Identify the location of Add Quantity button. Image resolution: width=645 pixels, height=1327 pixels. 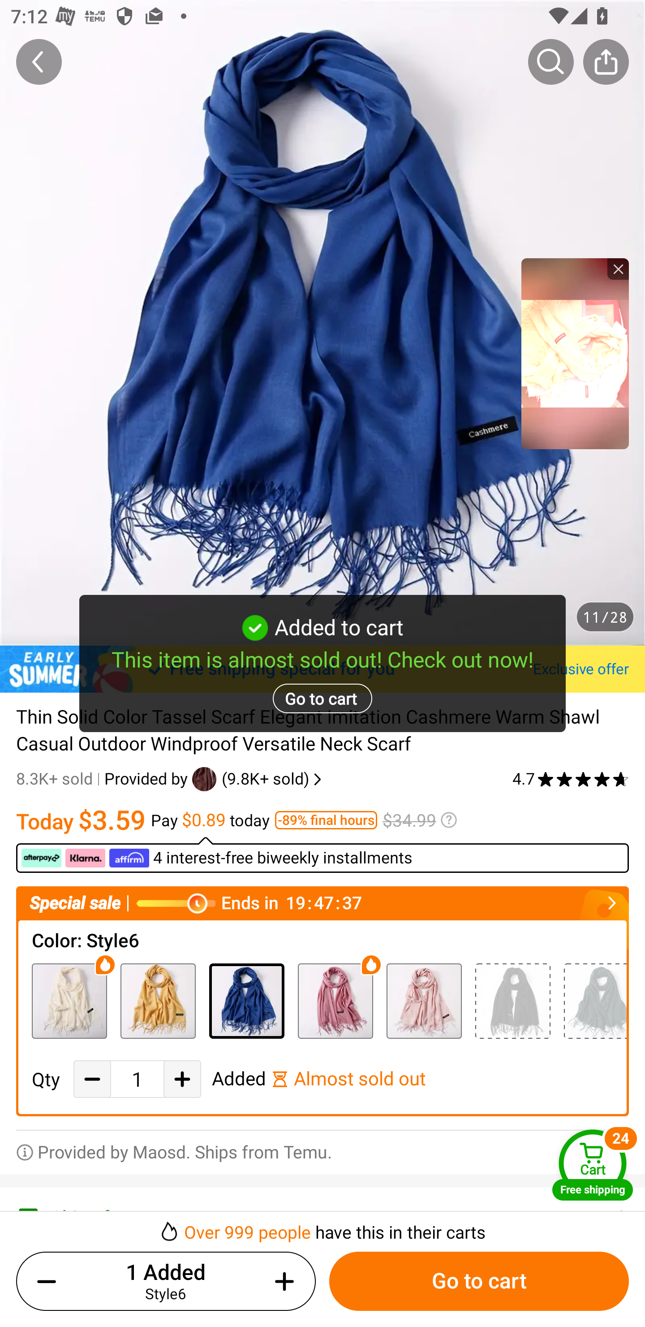
(281, 1281).